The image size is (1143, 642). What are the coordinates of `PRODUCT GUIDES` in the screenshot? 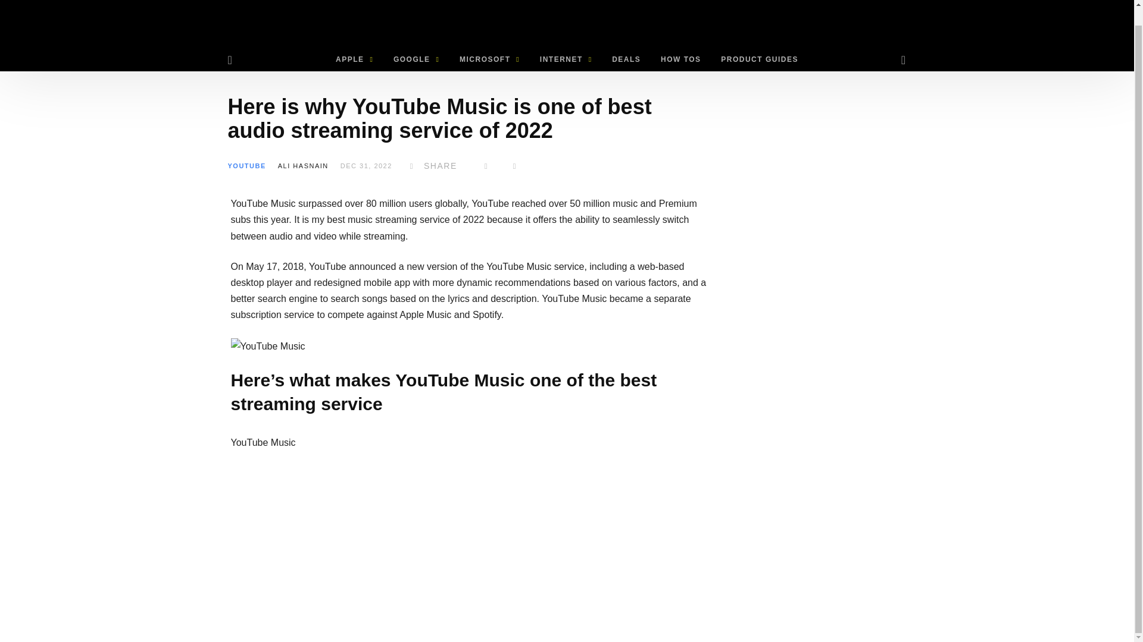 It's located at (760, 59).